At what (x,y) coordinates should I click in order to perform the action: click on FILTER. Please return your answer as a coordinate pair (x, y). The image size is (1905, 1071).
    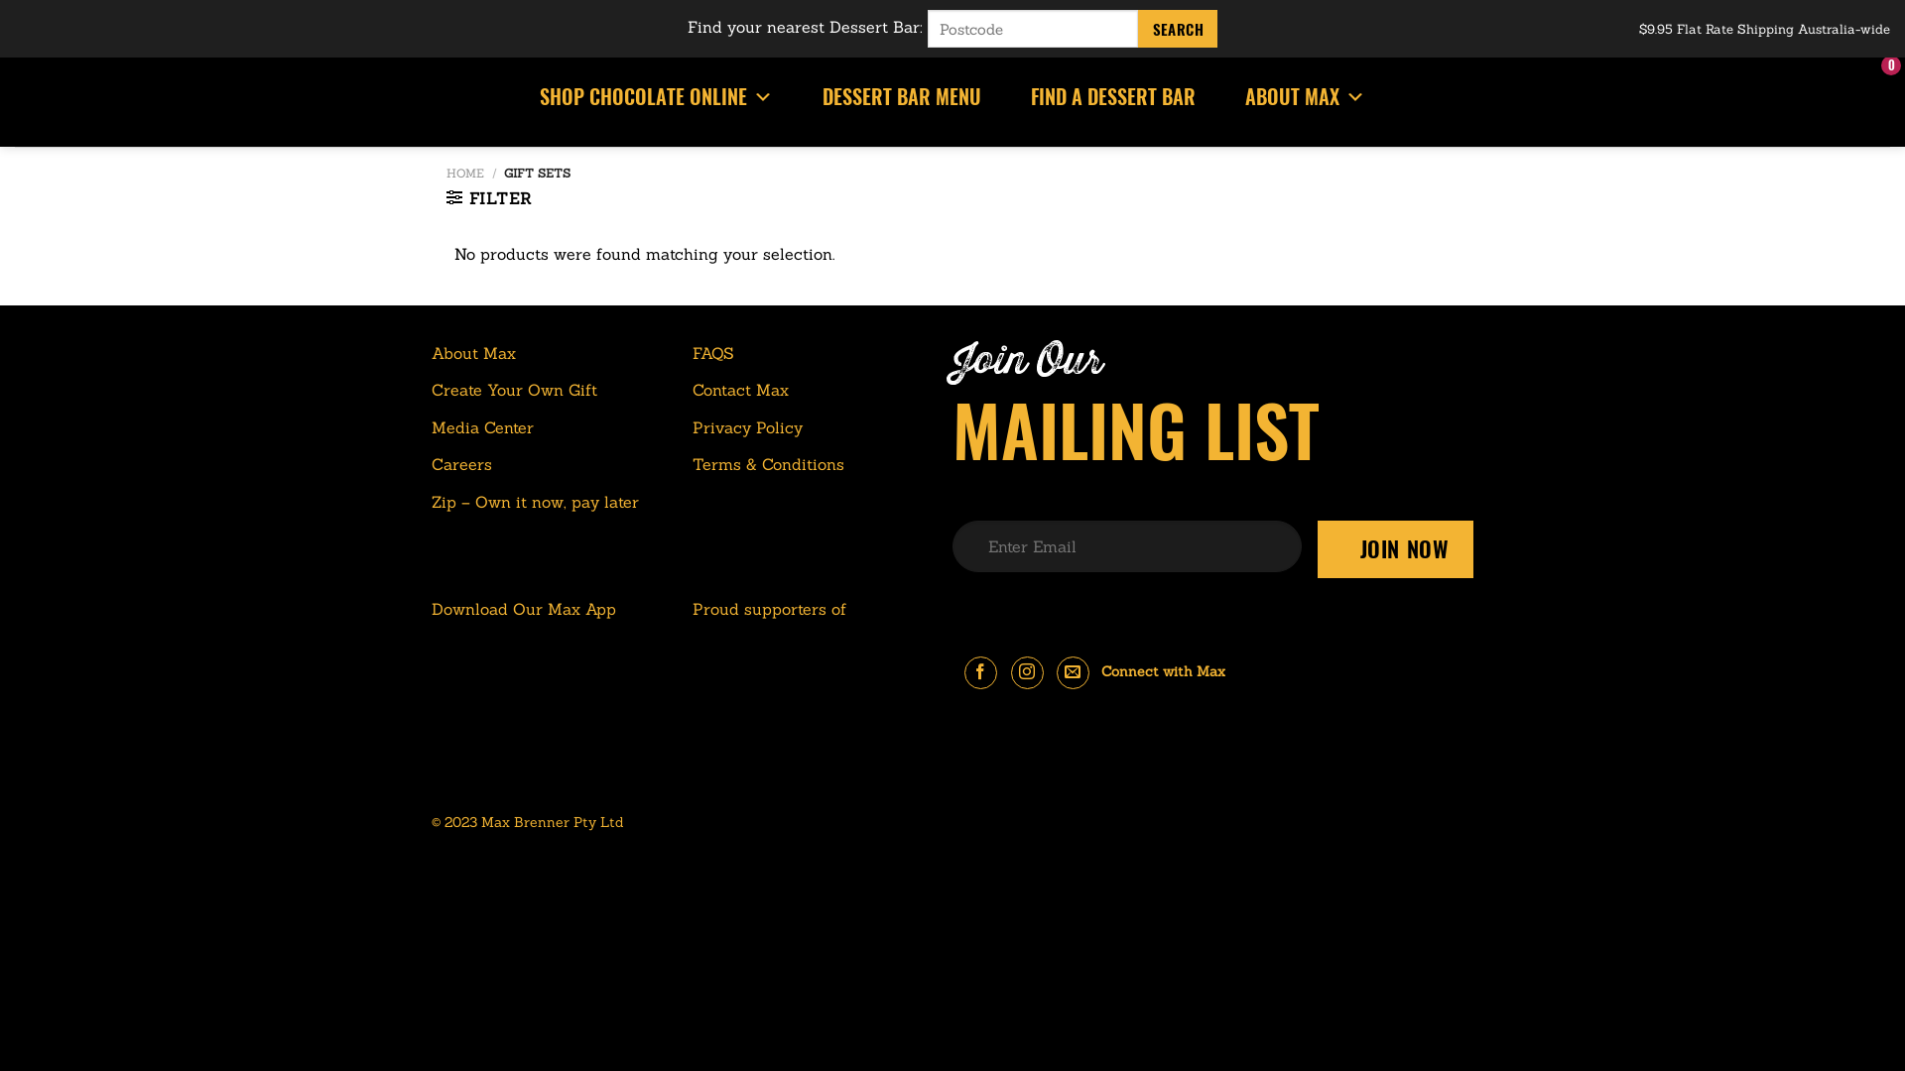
    Looking at the image, I should click on (488, 198).